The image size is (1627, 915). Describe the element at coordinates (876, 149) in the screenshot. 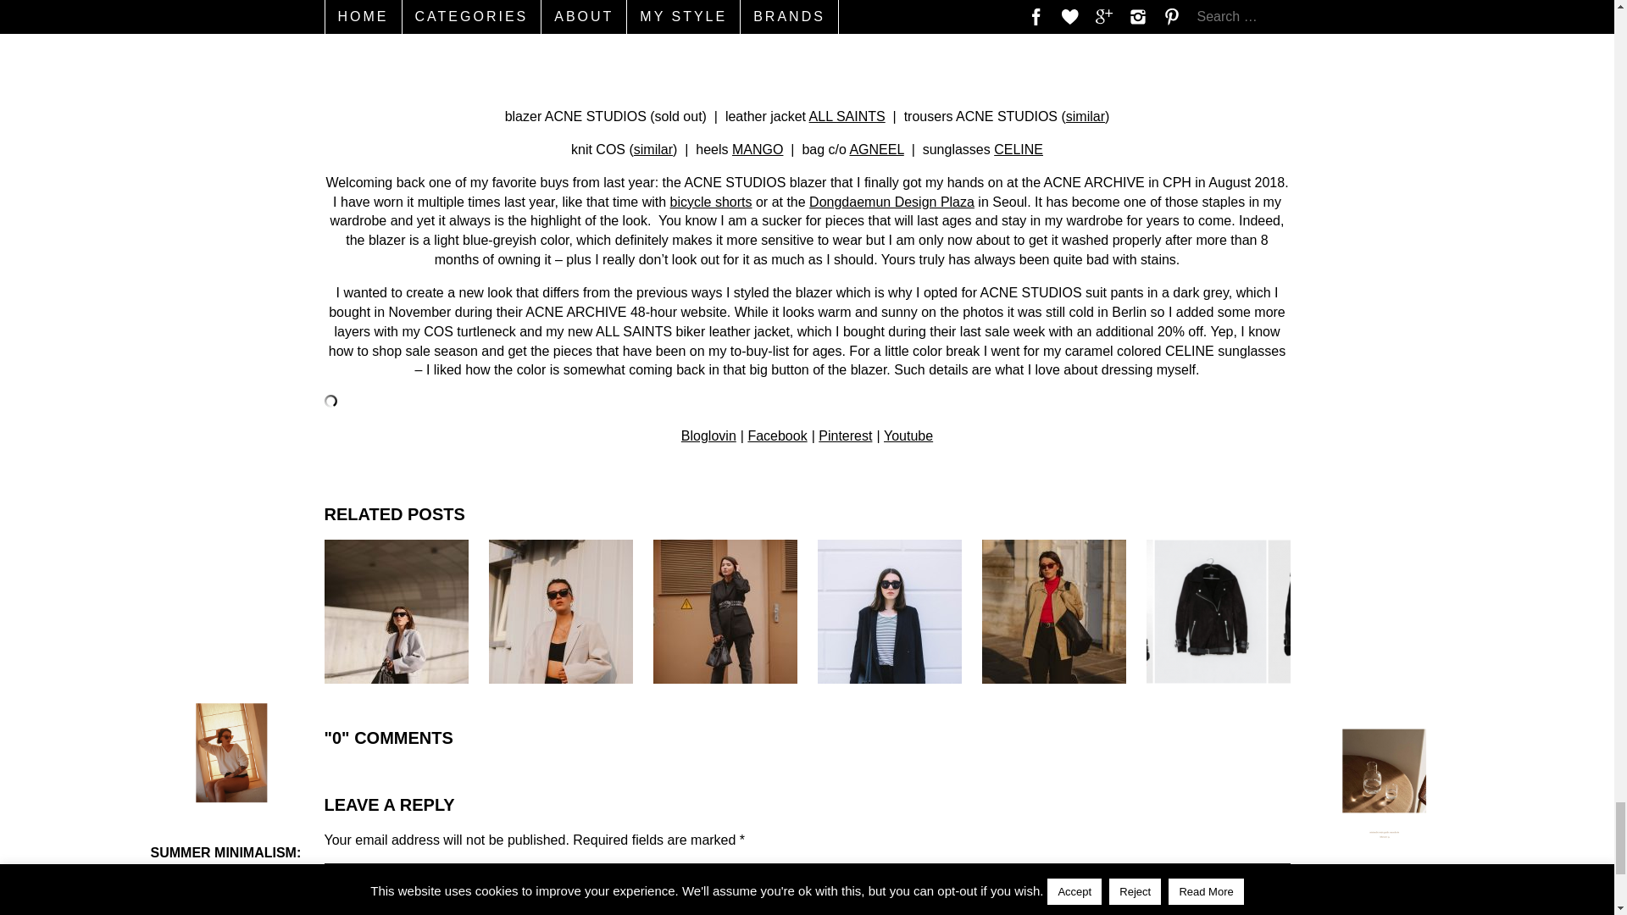

I see `AGNEEL` at that location.